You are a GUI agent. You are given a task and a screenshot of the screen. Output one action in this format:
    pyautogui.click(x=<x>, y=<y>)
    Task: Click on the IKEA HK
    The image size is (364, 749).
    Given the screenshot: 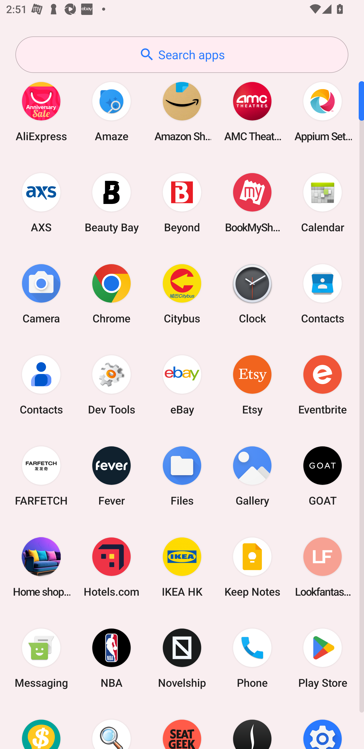 What is the action you would take?
    pyautogui.click(x=182, y=567)
    